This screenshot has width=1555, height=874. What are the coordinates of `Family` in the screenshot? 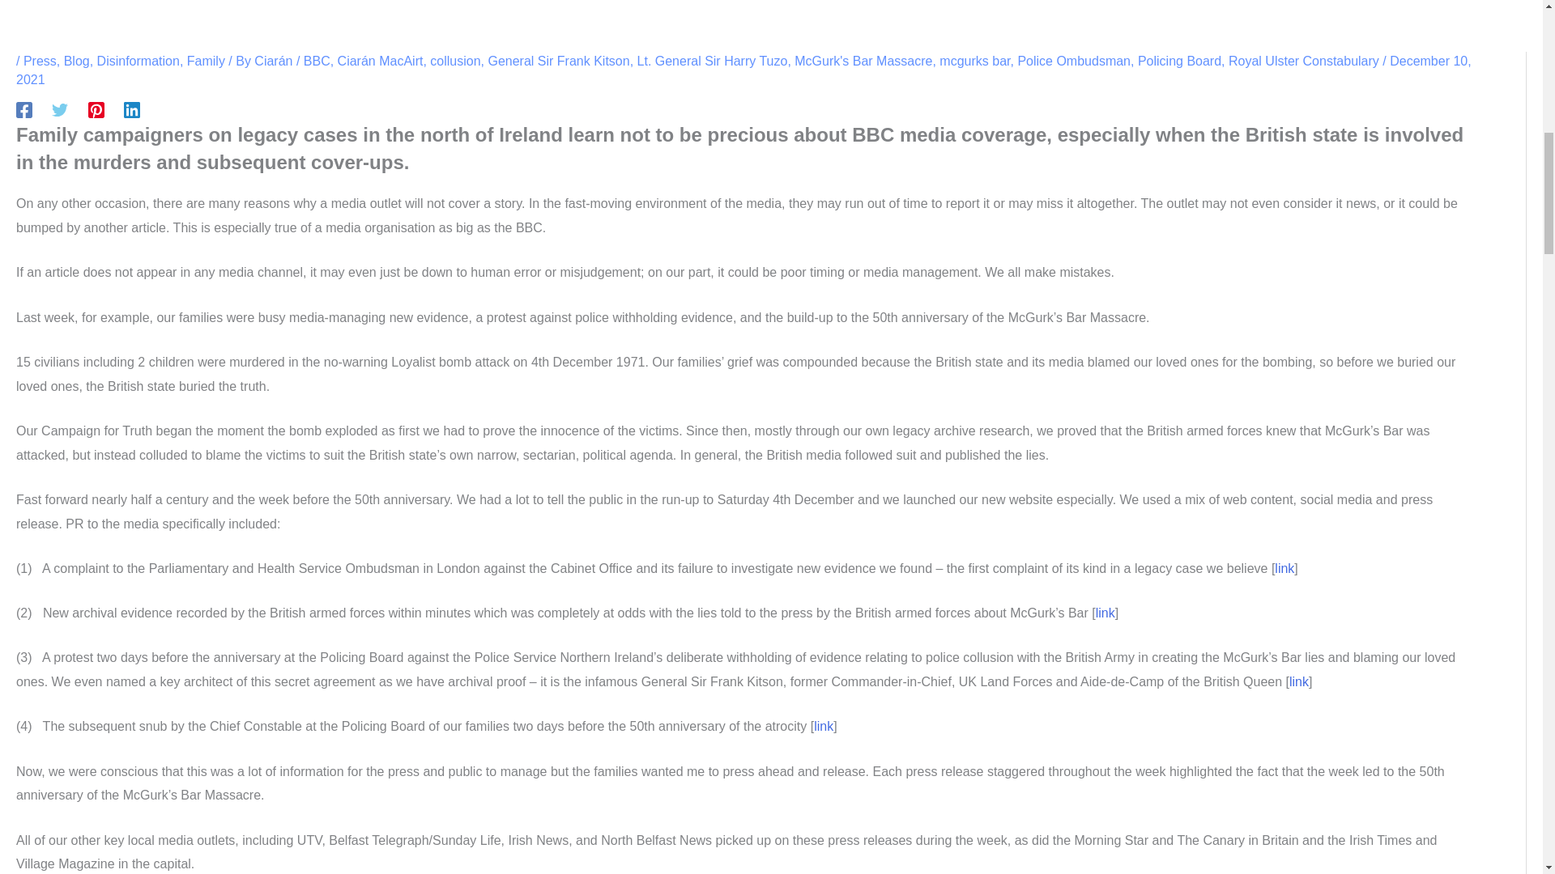 It's located at (206, 61).